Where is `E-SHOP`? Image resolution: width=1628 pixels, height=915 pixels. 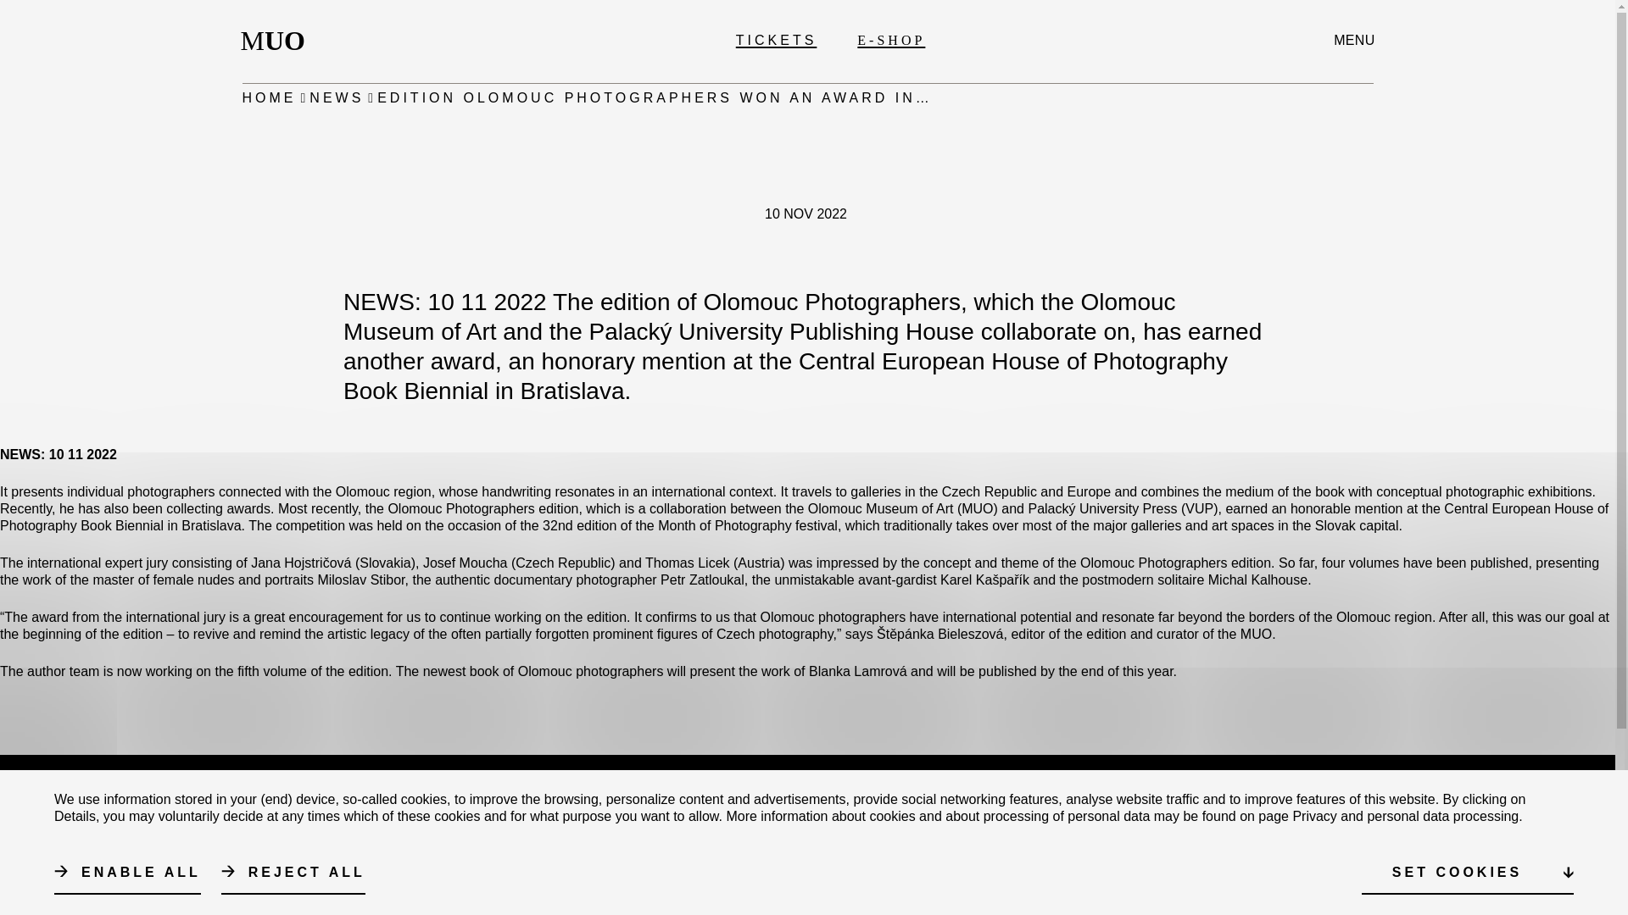
E-SHOP is located at coordinates (270, 98).